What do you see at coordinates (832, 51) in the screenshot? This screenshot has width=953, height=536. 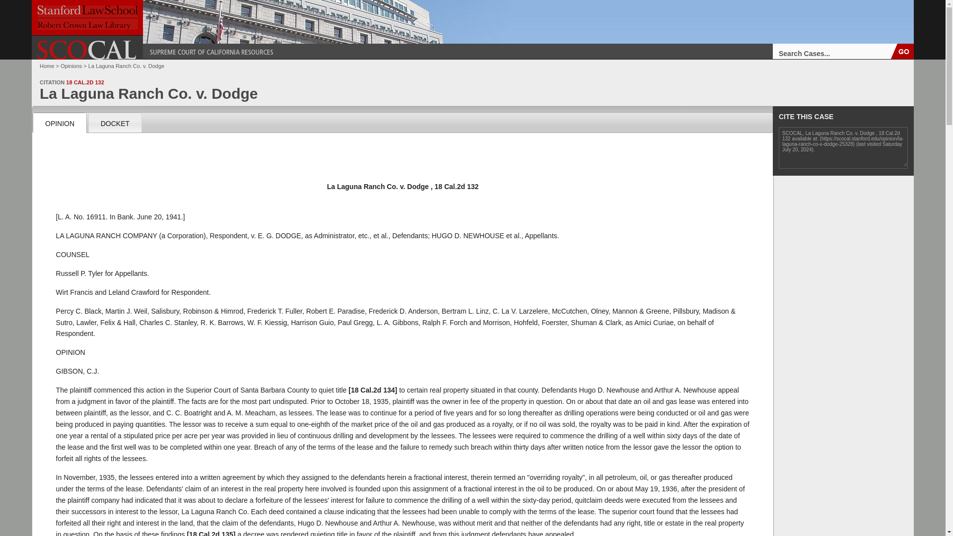 I see `Search Cases...` at bounding box center [832, 51].